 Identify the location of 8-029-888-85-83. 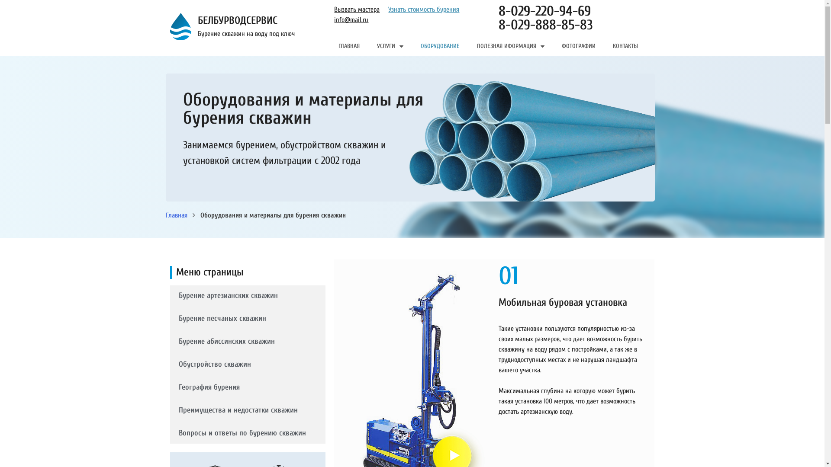
(546, 25).